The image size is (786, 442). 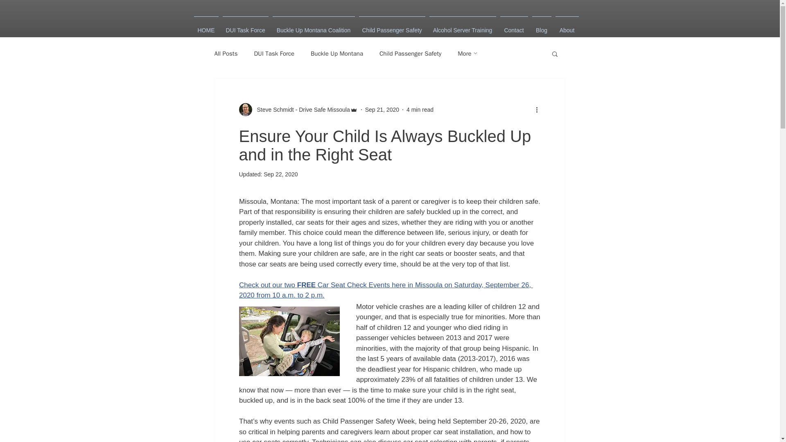 I want to click on FREE, so click(x=306, y=284).